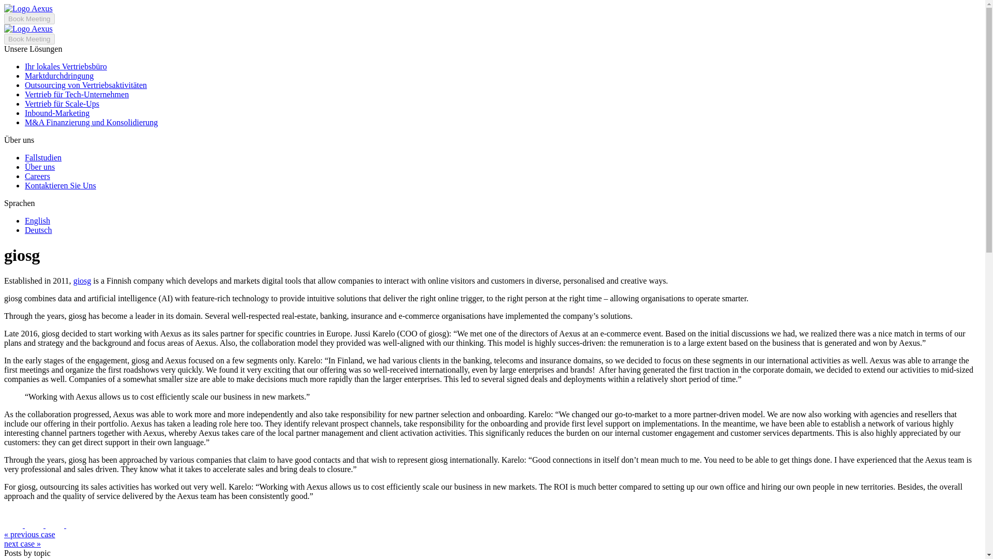 This screenshot has width=993, height=559. Describe the element at coordinates (29, 19) in the screenshot. I see `Book Meeting` at that location.